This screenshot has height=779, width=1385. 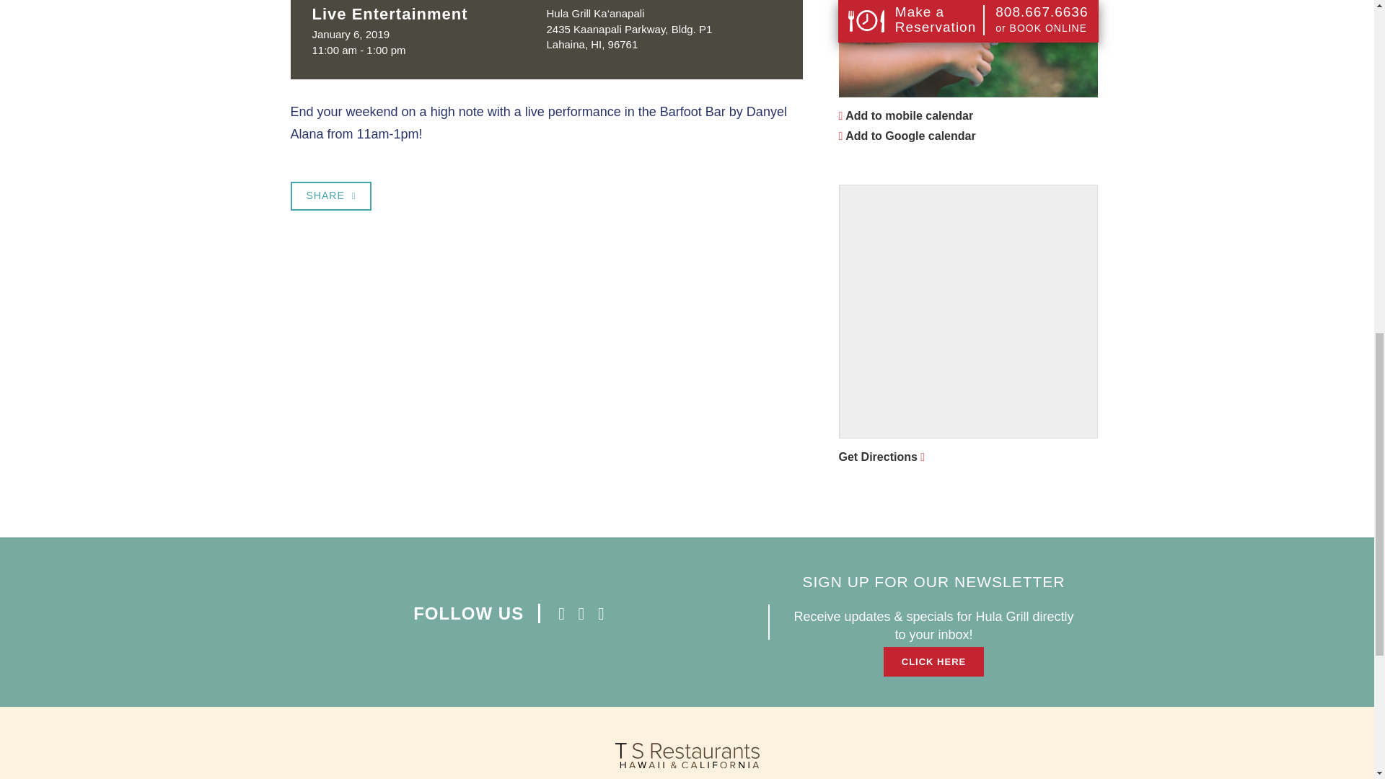 I want to click on SHARE, so click(x=330, y=195).